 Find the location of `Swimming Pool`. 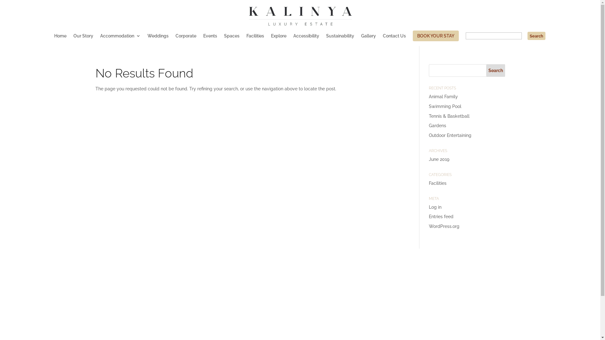

Swimming Pool is located at coordinates (445, 106).